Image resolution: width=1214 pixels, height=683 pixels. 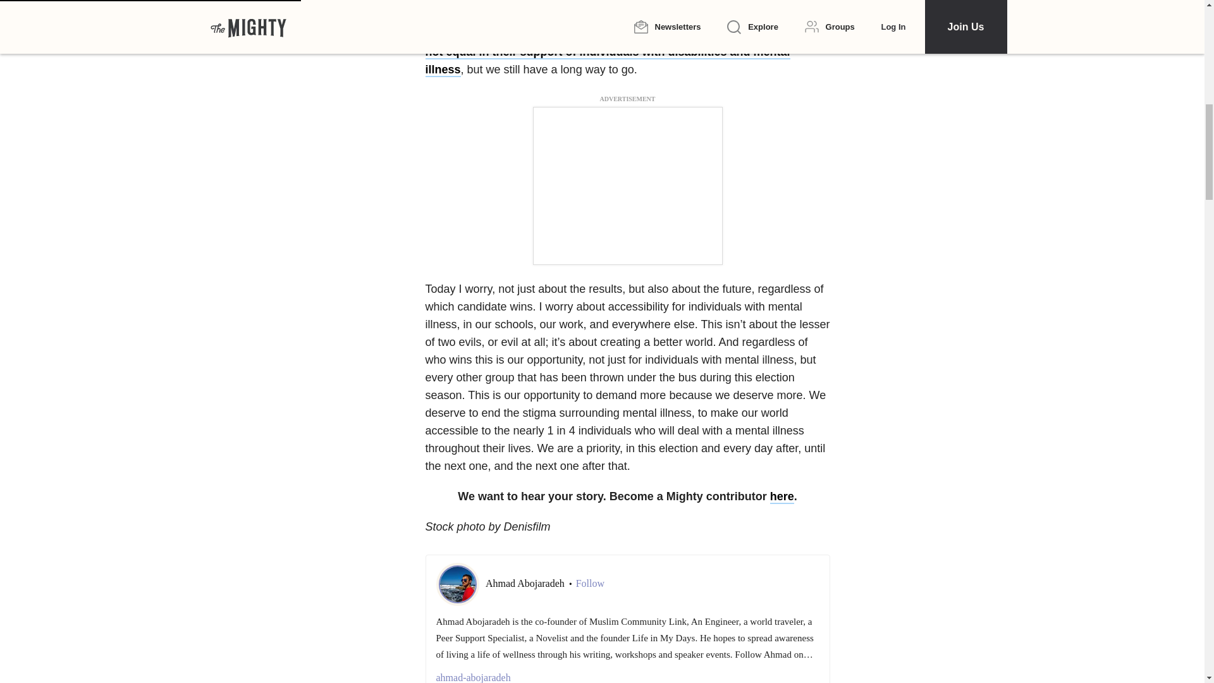 What do you see at coordinates (627, 677) in the screenshot?
I see `ahmad-abojaradeh` at bounding box center [627, 677].